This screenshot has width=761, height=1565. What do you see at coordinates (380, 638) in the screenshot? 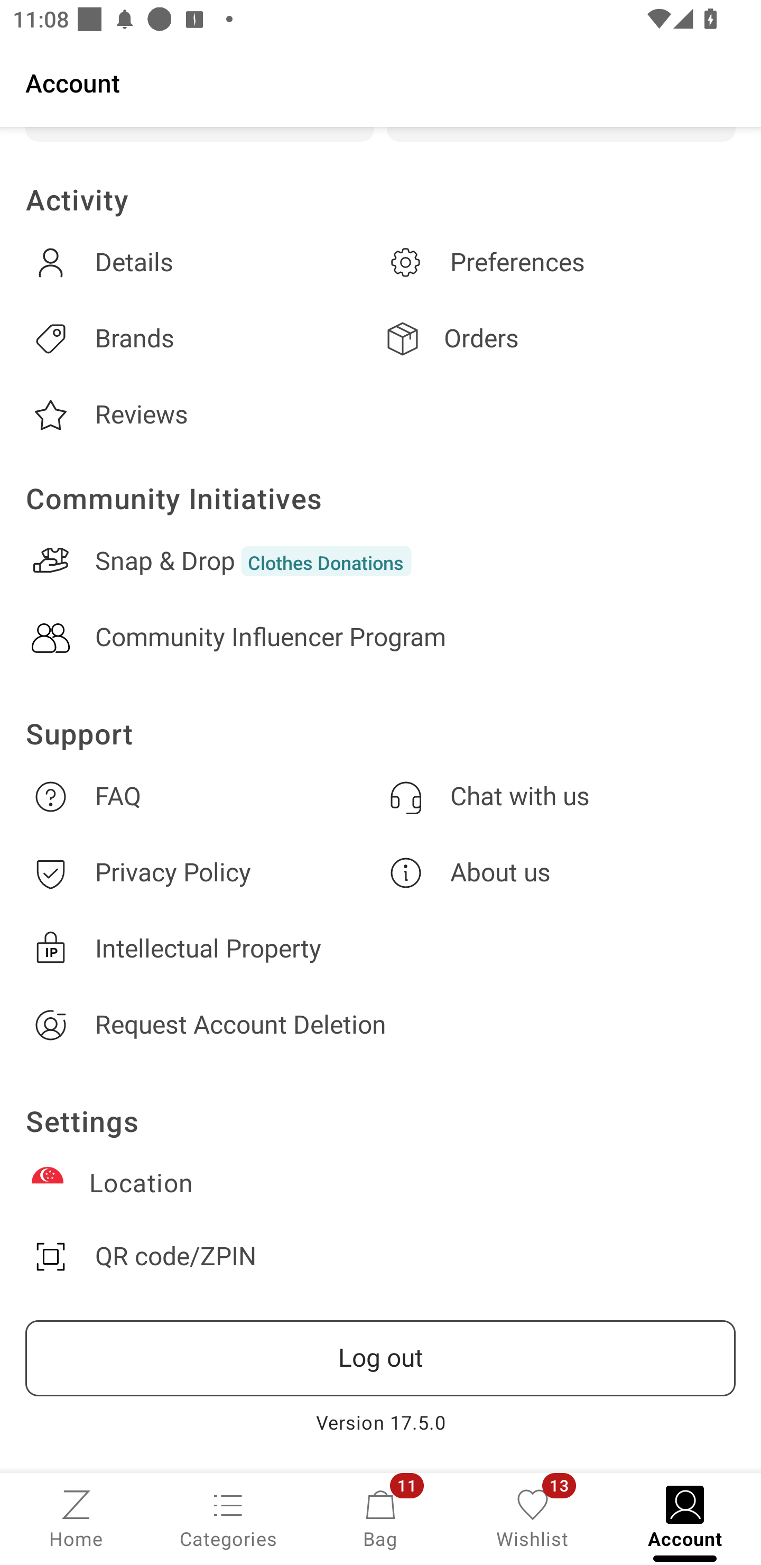
I see `Community Influencer Program` at bounding box center [380, 638].